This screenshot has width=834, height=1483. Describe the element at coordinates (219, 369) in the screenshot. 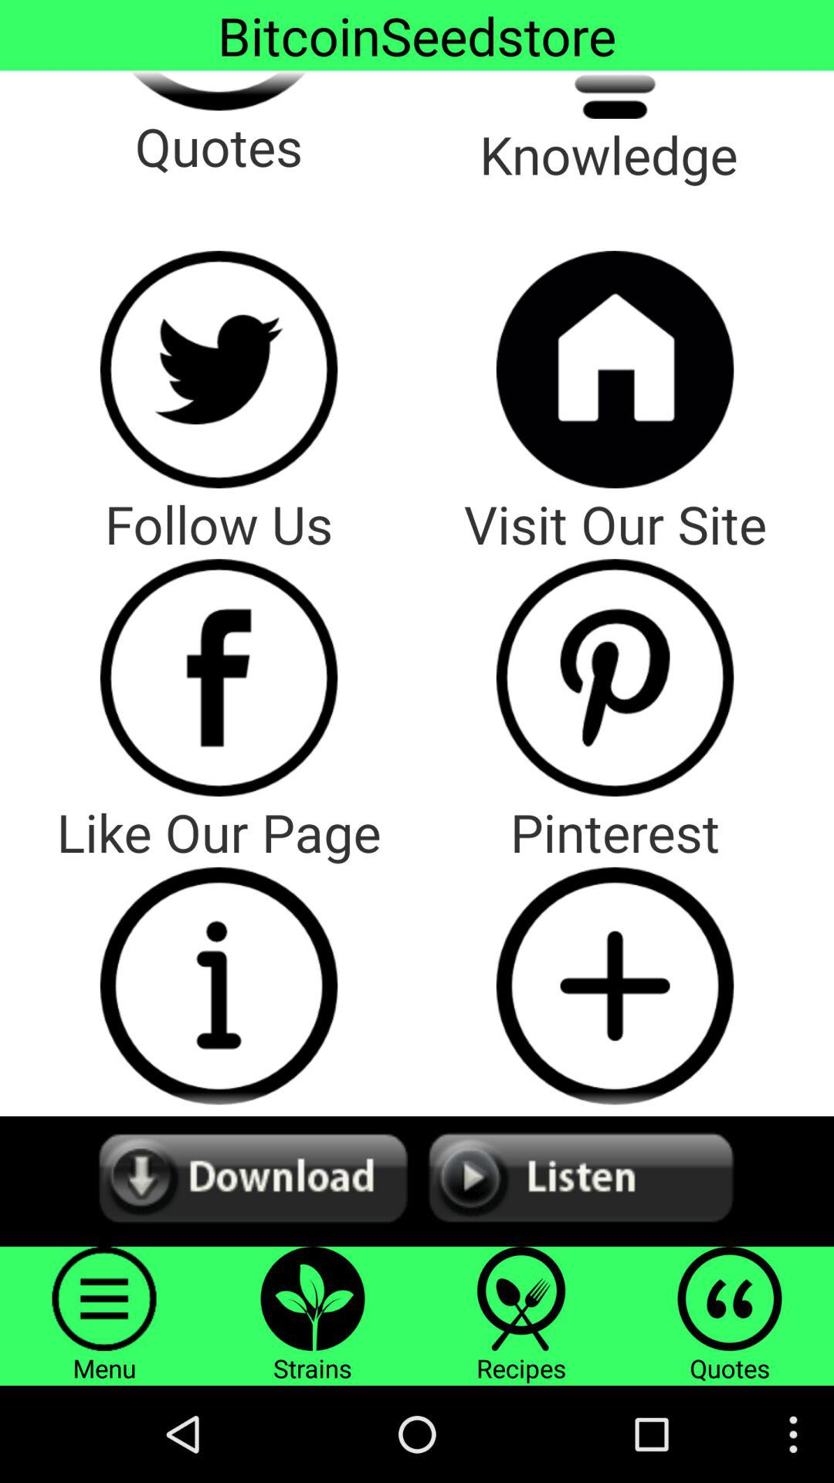

I see `follow on twitter` at that location.